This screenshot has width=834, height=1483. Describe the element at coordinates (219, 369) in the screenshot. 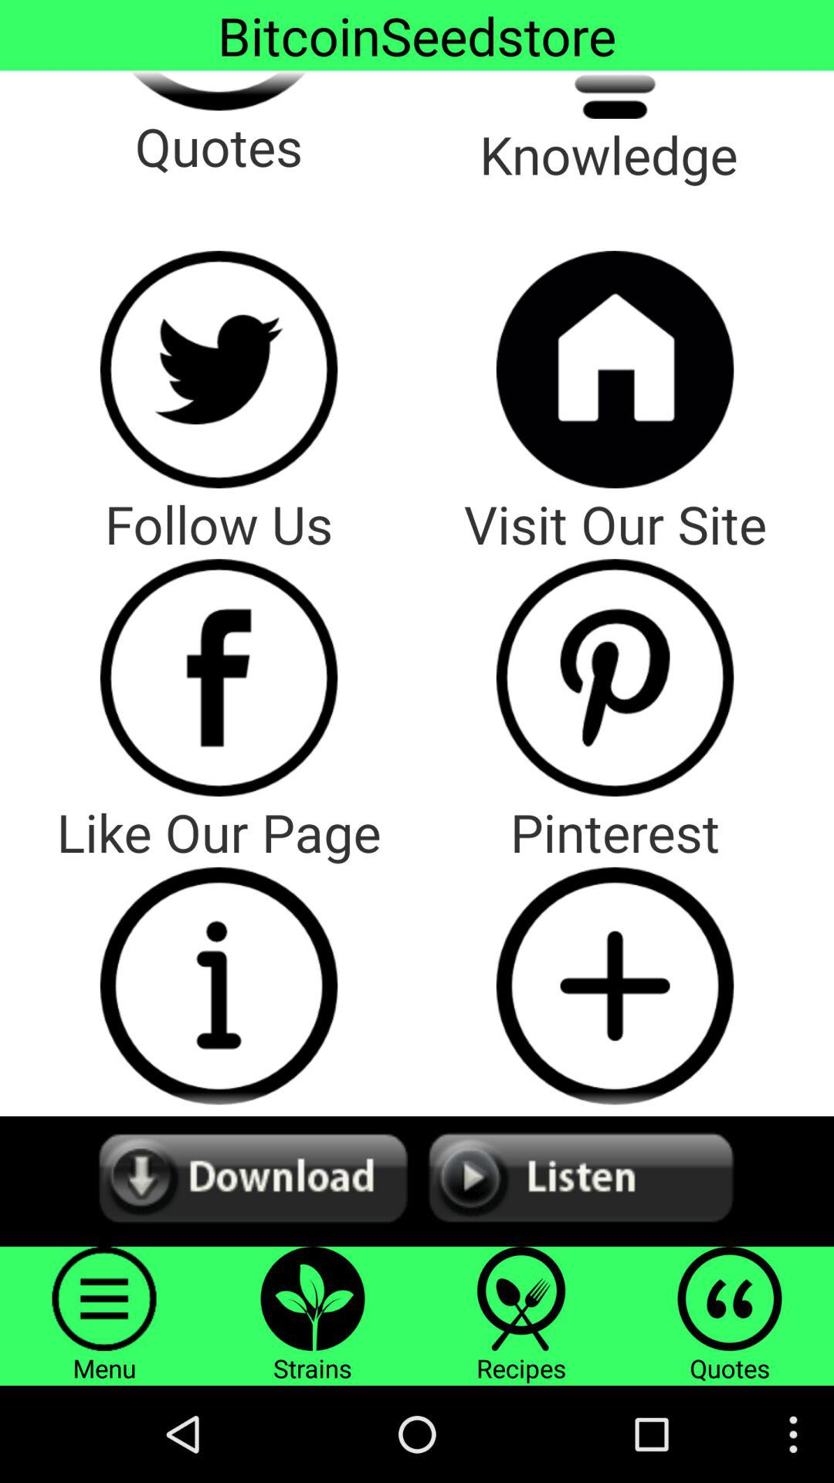

I see `follow on twitter` at that location.